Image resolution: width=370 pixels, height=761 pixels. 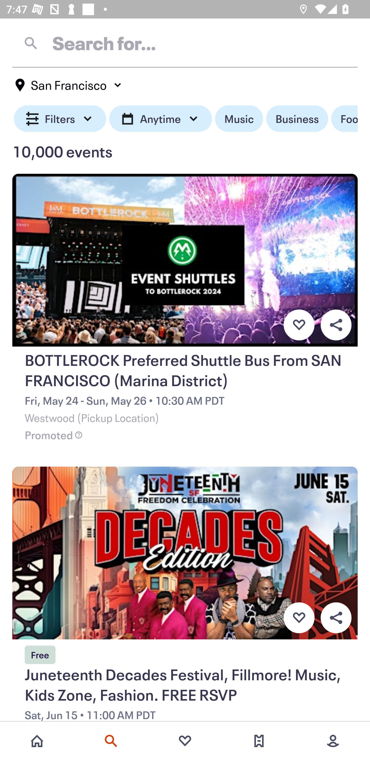 What do you see at coordinates (333, 741) in the screenshot?
I see `More` at bounding box center [333, 741].